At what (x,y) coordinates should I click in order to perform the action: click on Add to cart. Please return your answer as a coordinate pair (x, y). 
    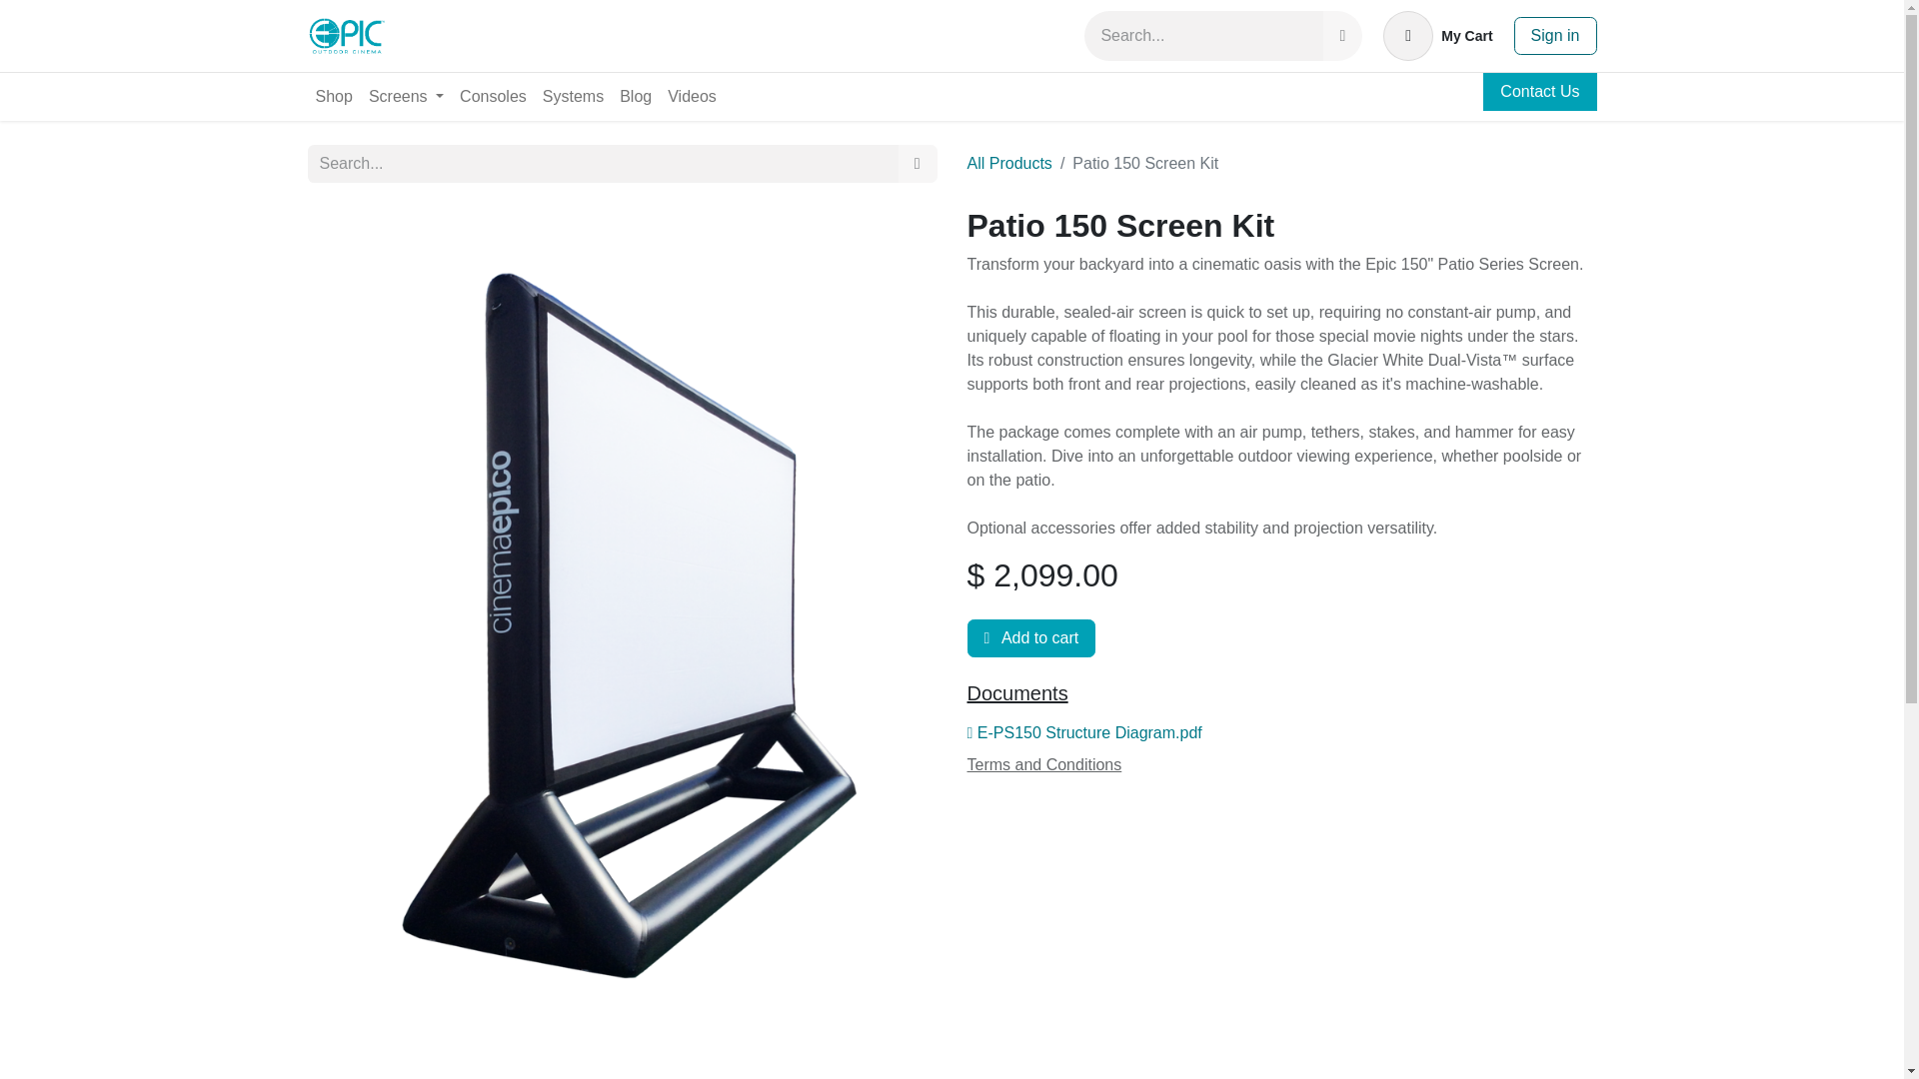
    Looking at the image, I should click on (493, 96).